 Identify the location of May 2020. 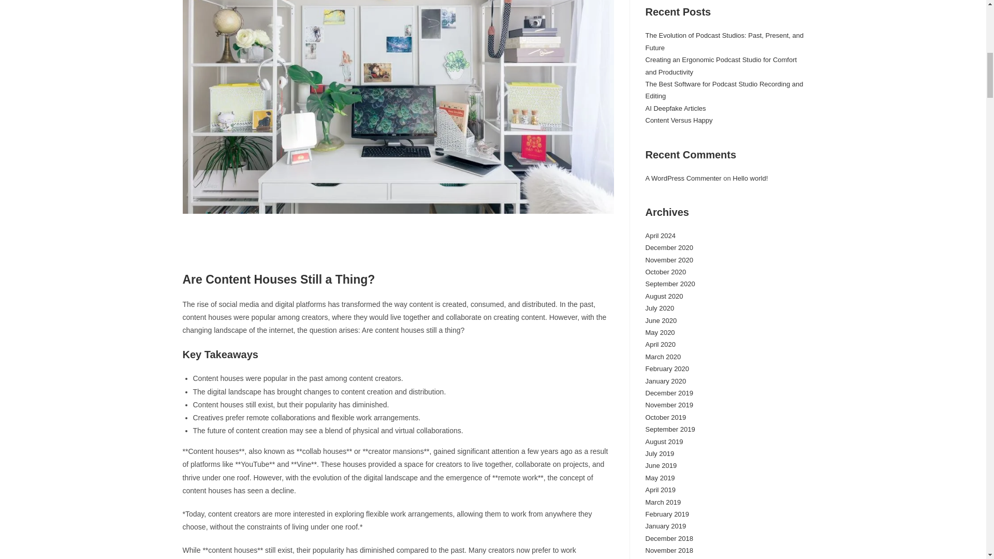
(660, 332).